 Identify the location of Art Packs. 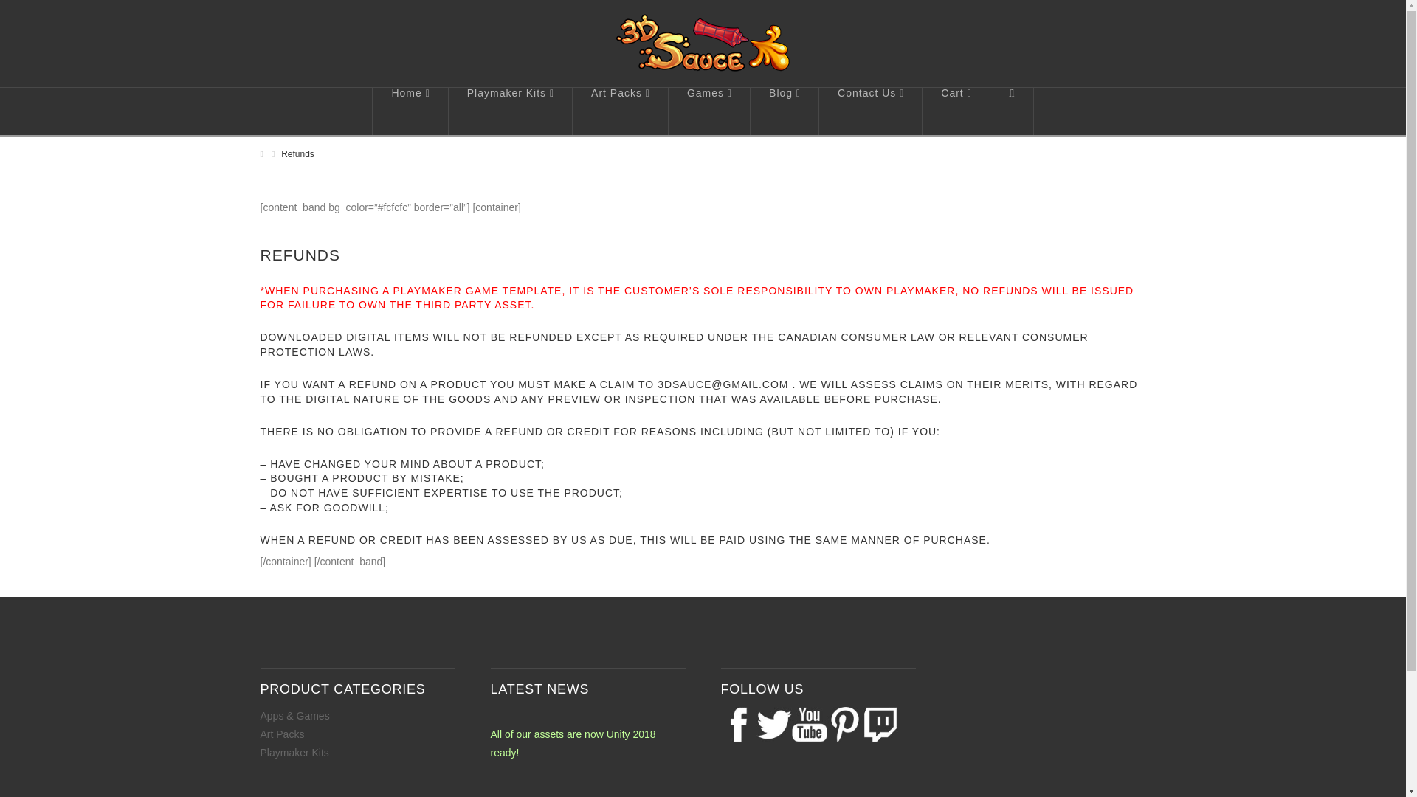
(620, 111).